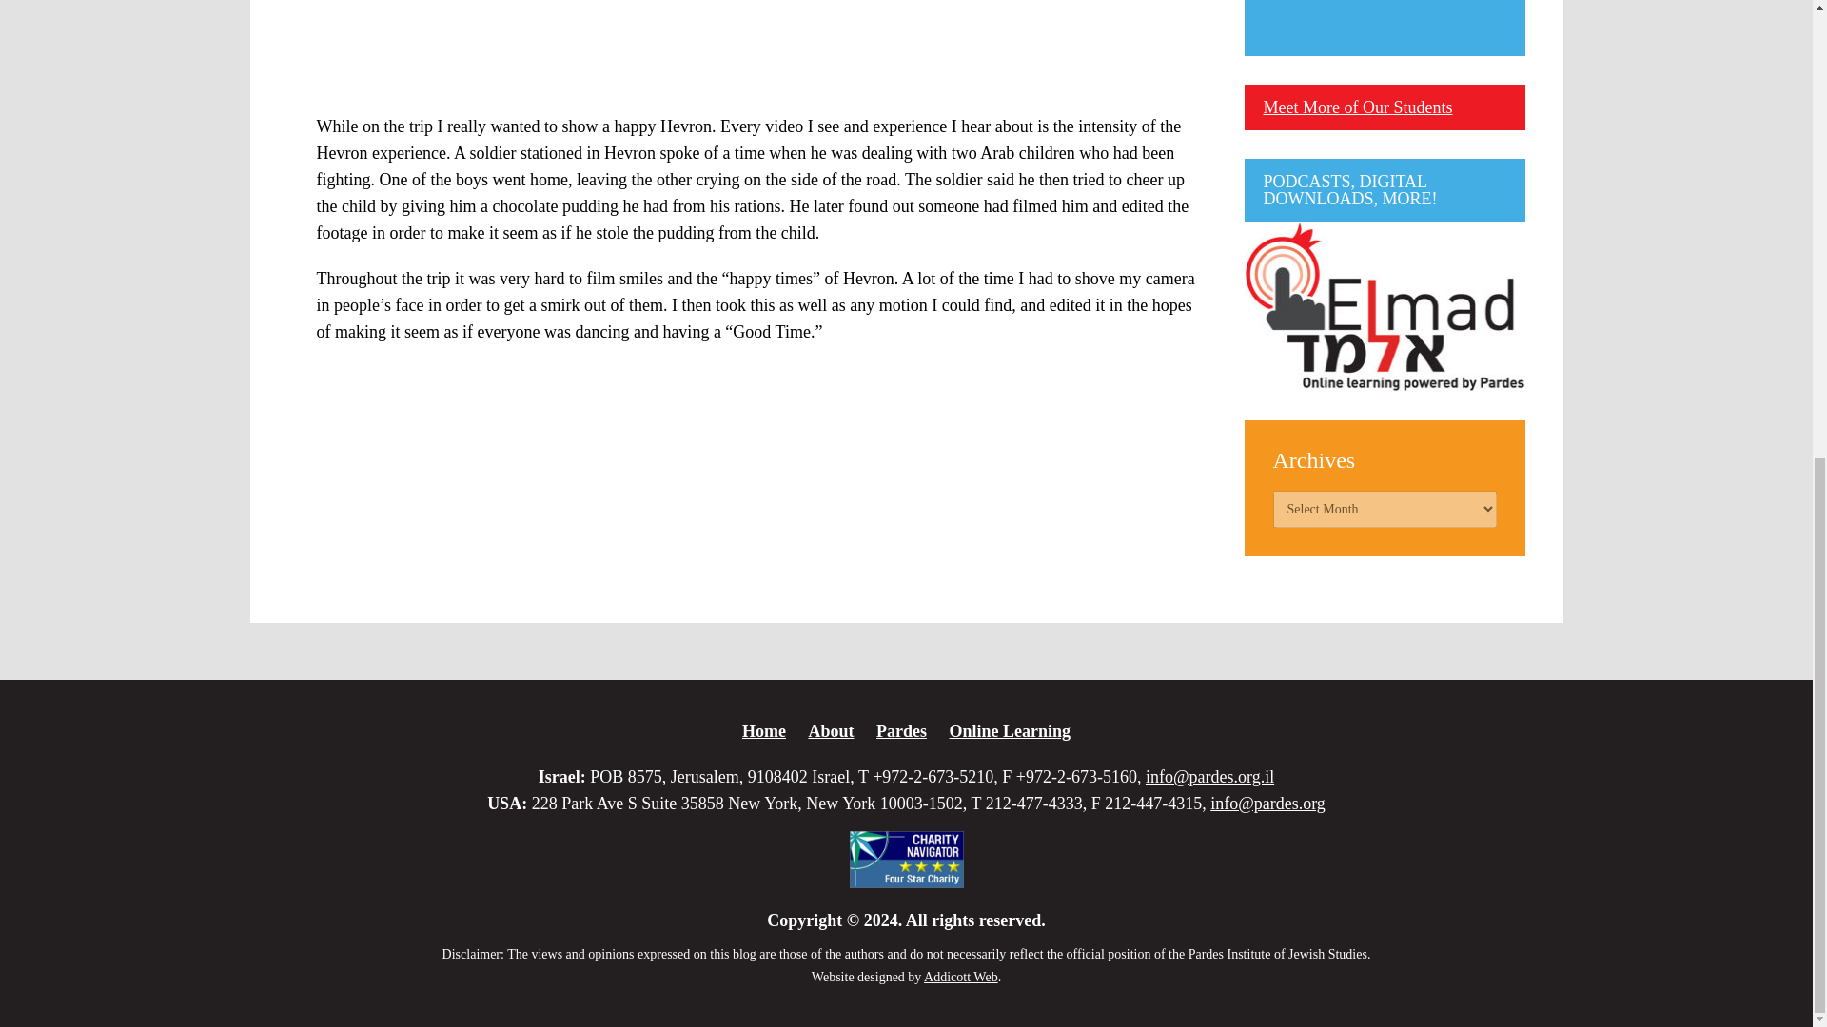 The height and width of the screenshot is (1027, 1827). Describe the element at coordinates (1358, 107) in the screenshot. I see `Meet More of Our Students` at that location.